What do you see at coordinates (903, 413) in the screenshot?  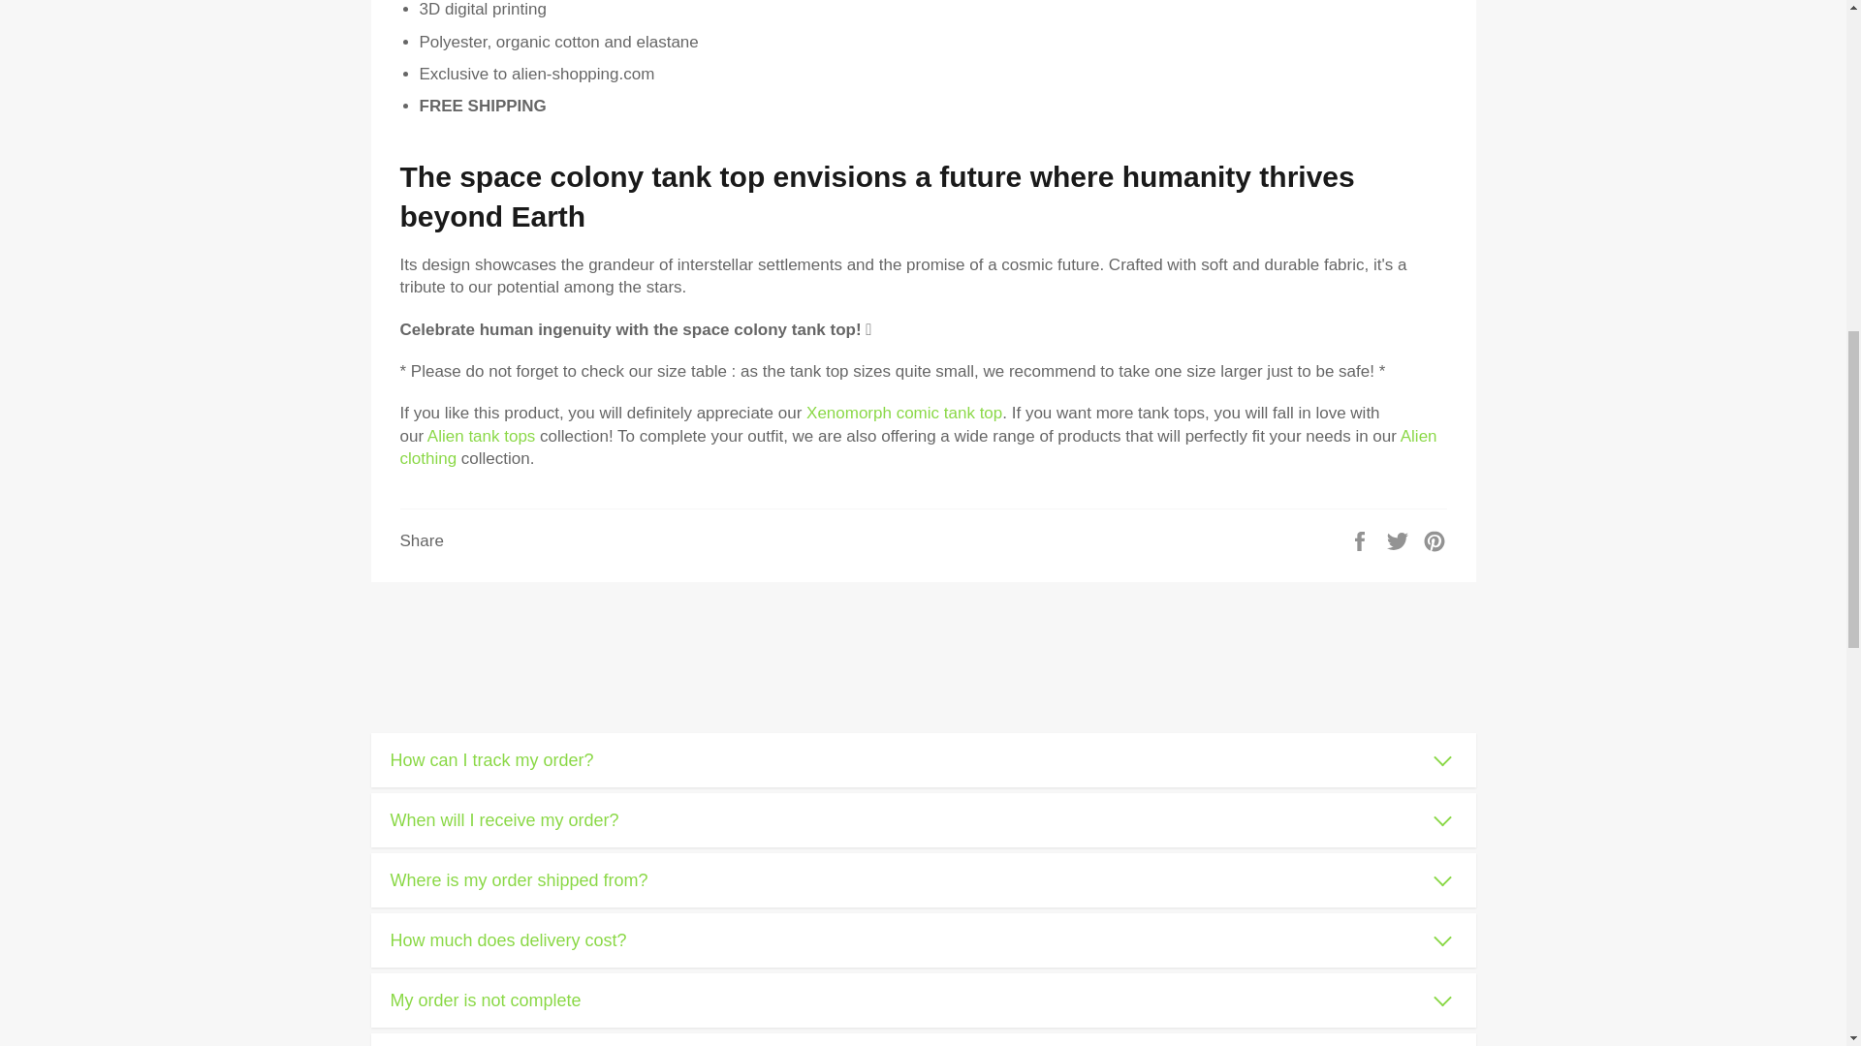 I see `xenomorph comic tank top` at bounding box center [903, 413].